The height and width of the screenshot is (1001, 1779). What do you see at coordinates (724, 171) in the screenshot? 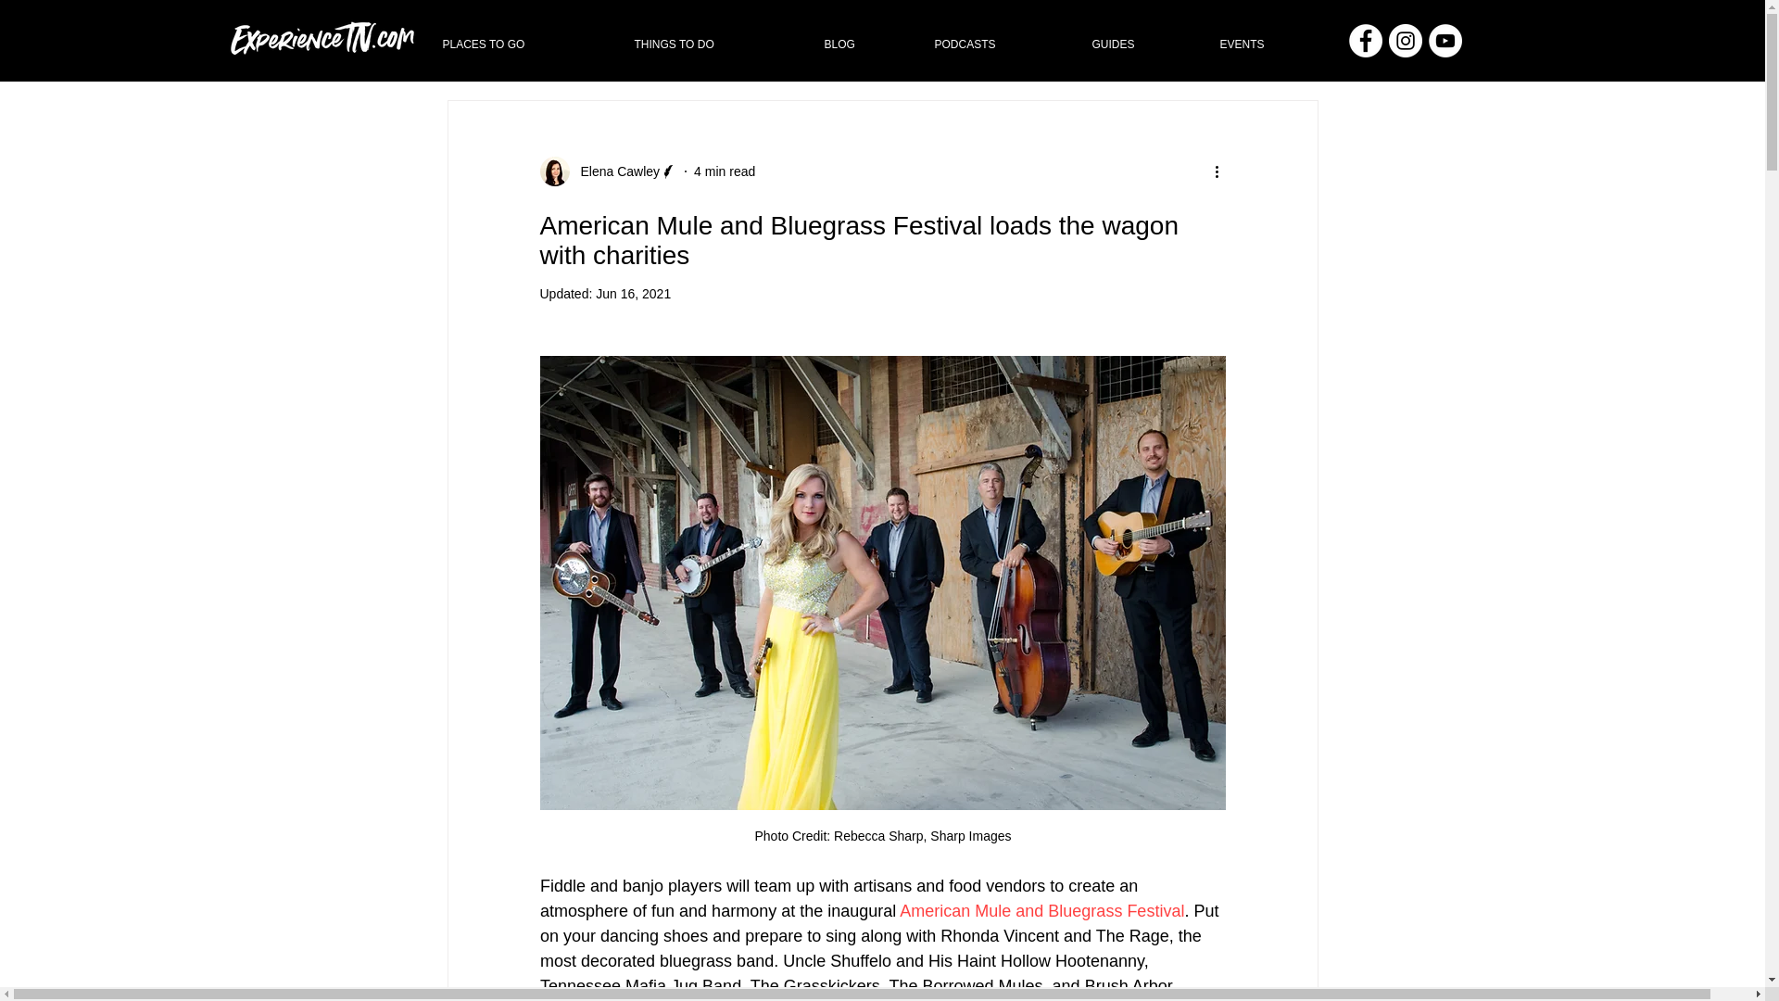
I see `4 min read` at bounding box center [724, 171].